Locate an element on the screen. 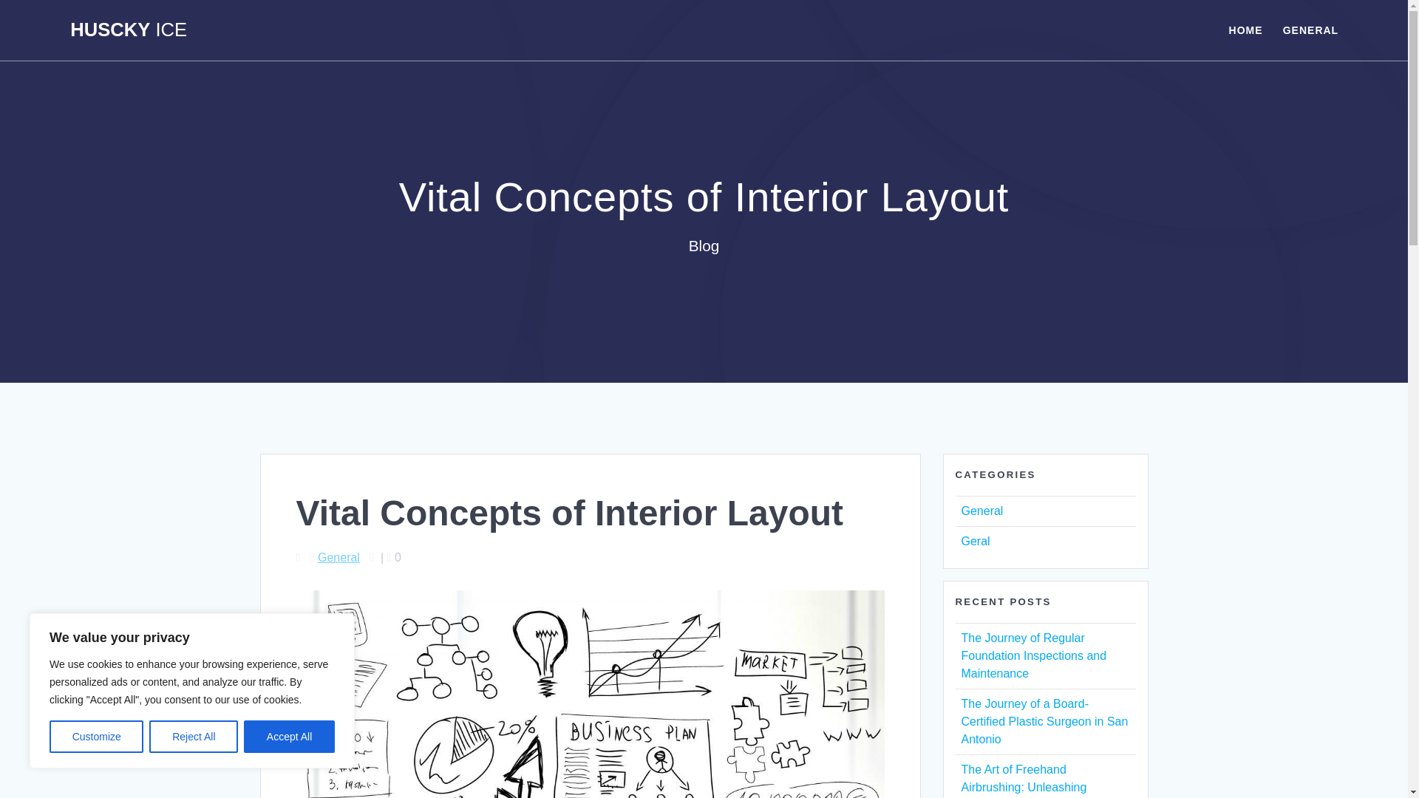 The image size is (1419, 798). General is located at coordinates (338, 557).